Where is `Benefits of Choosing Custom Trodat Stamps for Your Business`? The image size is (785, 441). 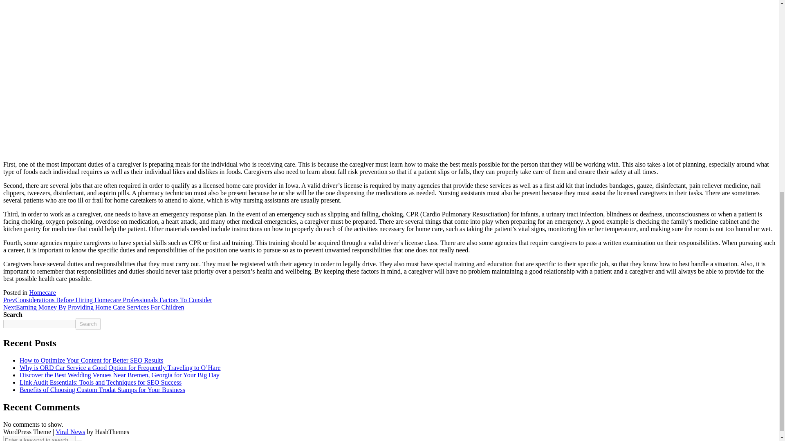 Benefits of Choosing Custom Trodat Stamps for Your Business is located at coordinates (102, 390).